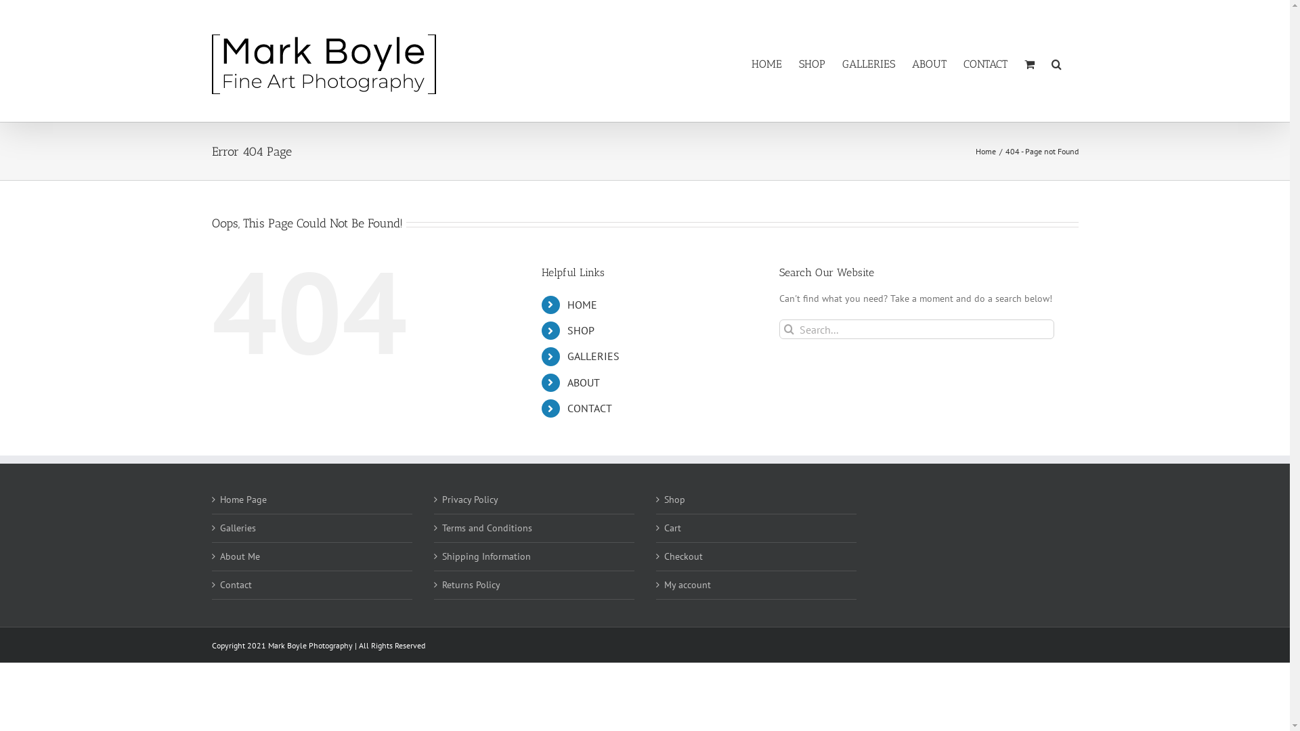 The height and width of the screenshot is (731, 1300). What do you see at coordinates (756, 528) in the screenshot?
I see `Cart` at bounding box center [756, 528].